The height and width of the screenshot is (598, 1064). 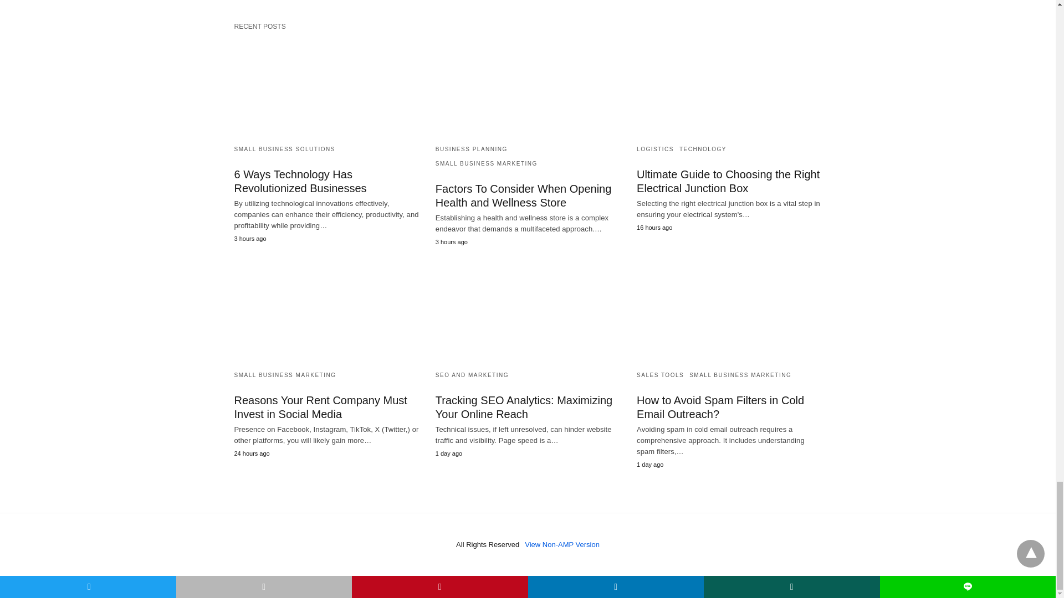 I want to click on SMALL BUSINESS MARKETING, so click(x=486, y=164).